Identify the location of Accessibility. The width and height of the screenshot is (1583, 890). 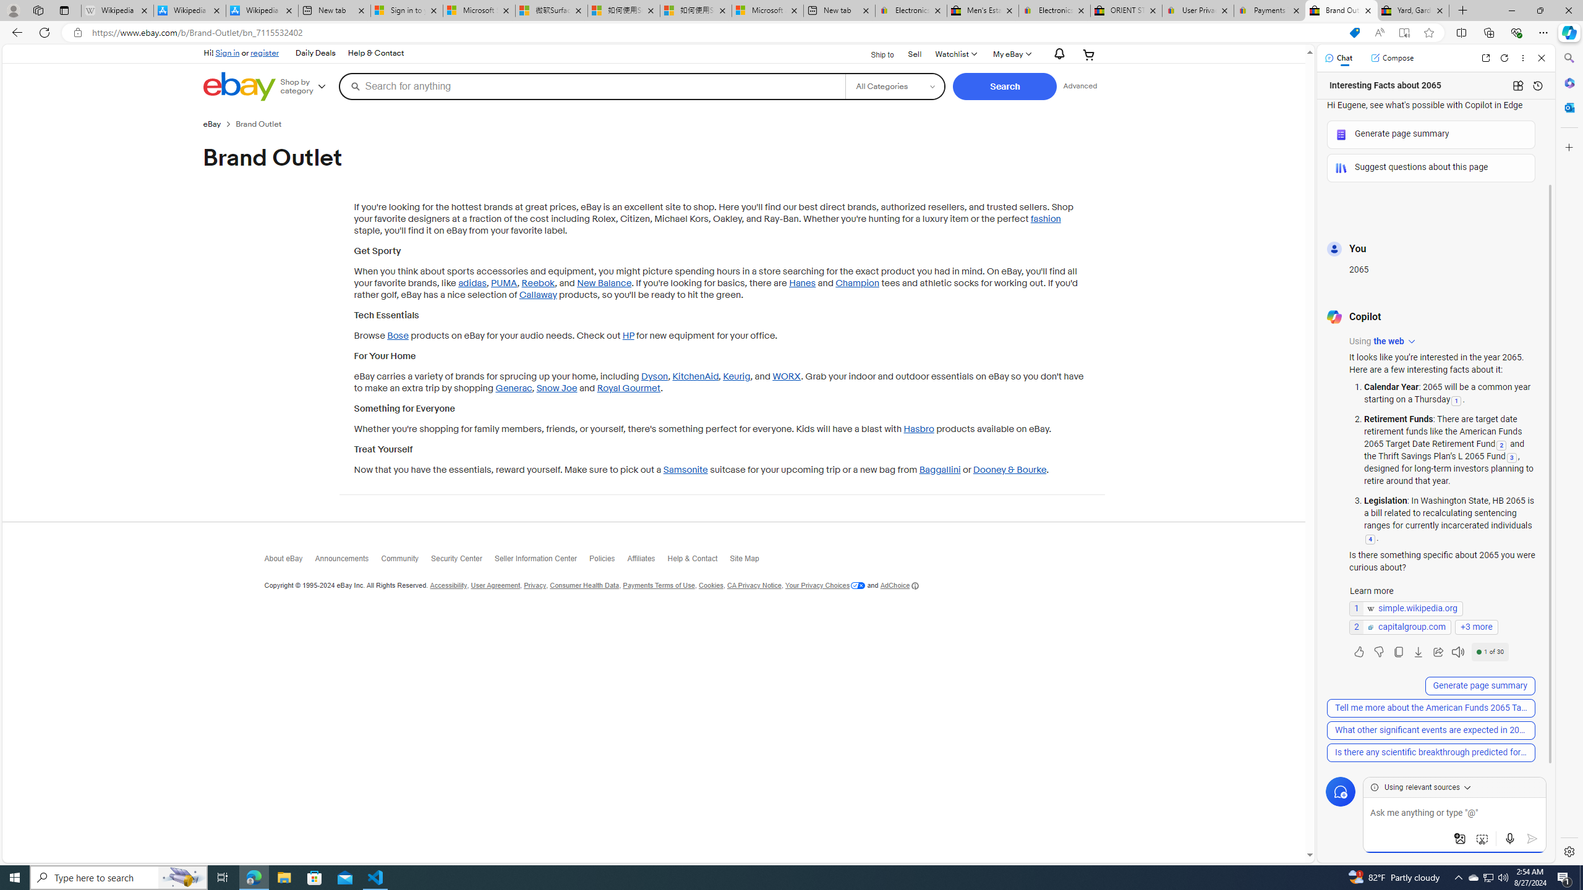
(448, 585).